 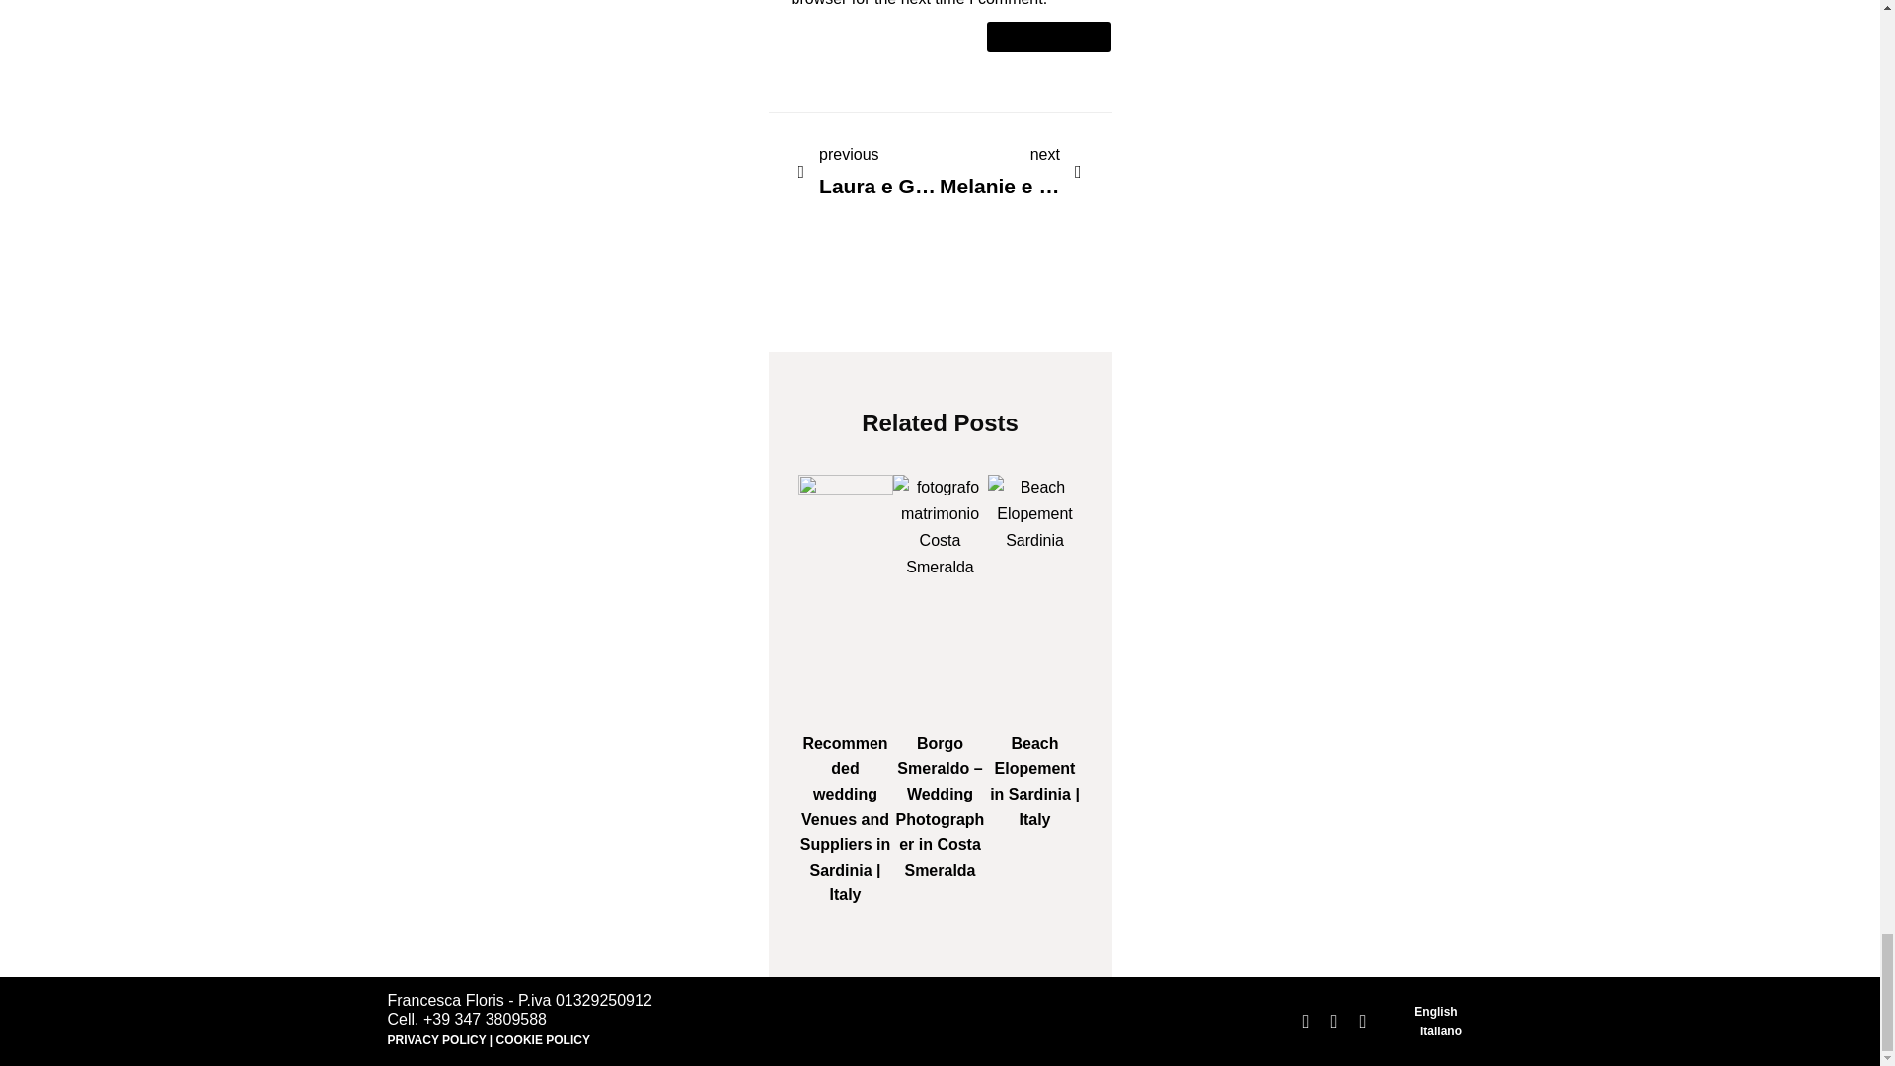 I want to click on English, so click(x=1011, y=172).